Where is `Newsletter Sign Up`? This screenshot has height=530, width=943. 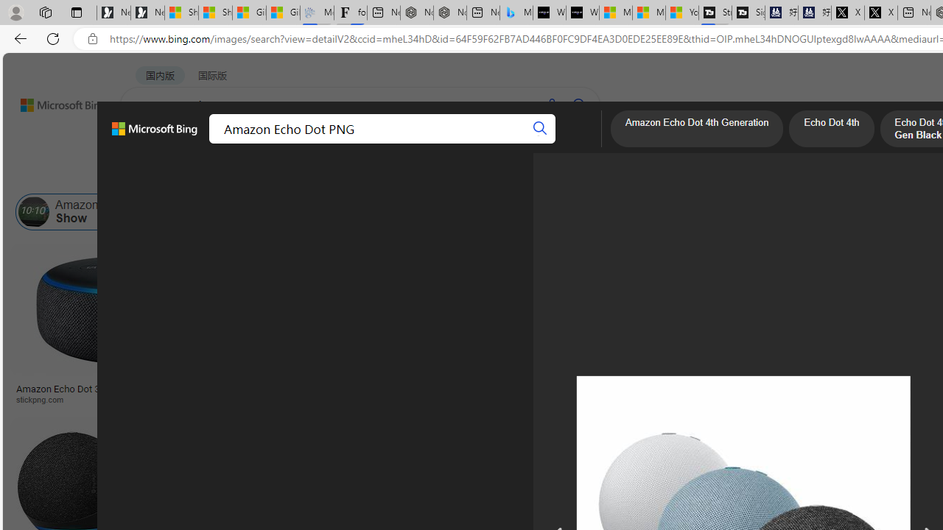 Newsletter Sign Up is located at coordinates (147, 13).